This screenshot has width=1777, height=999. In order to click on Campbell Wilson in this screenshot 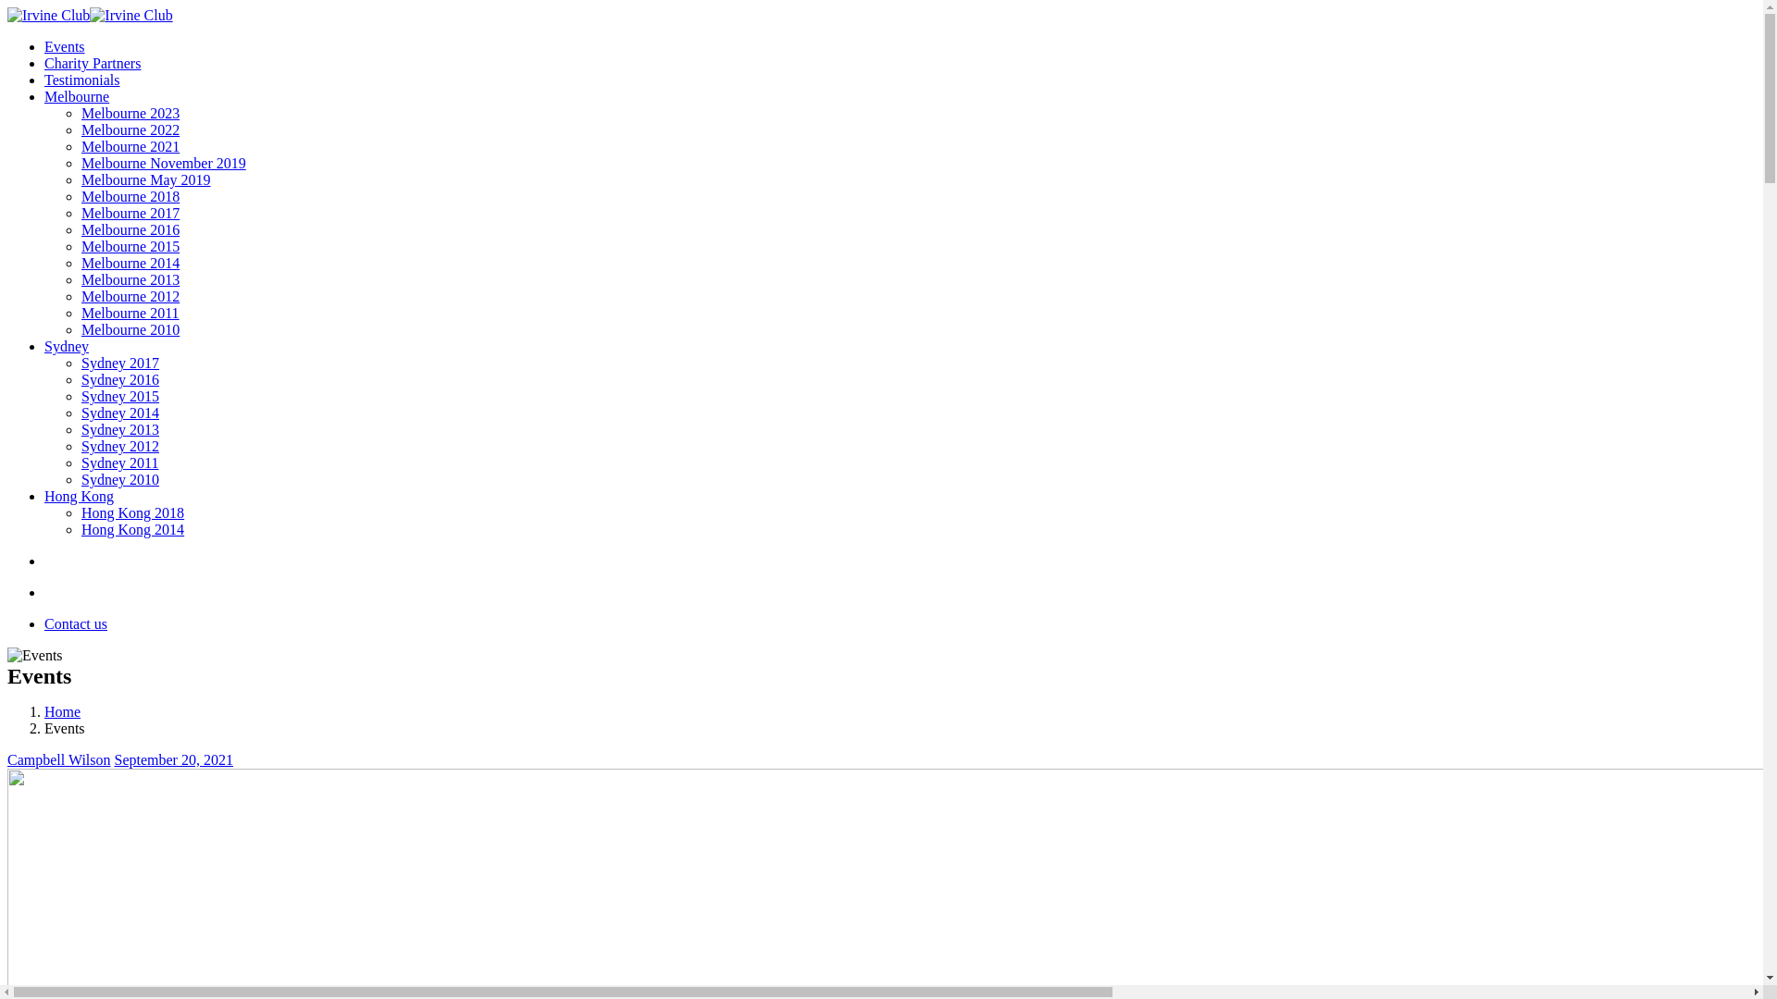, I will do `click(59, 760)`.